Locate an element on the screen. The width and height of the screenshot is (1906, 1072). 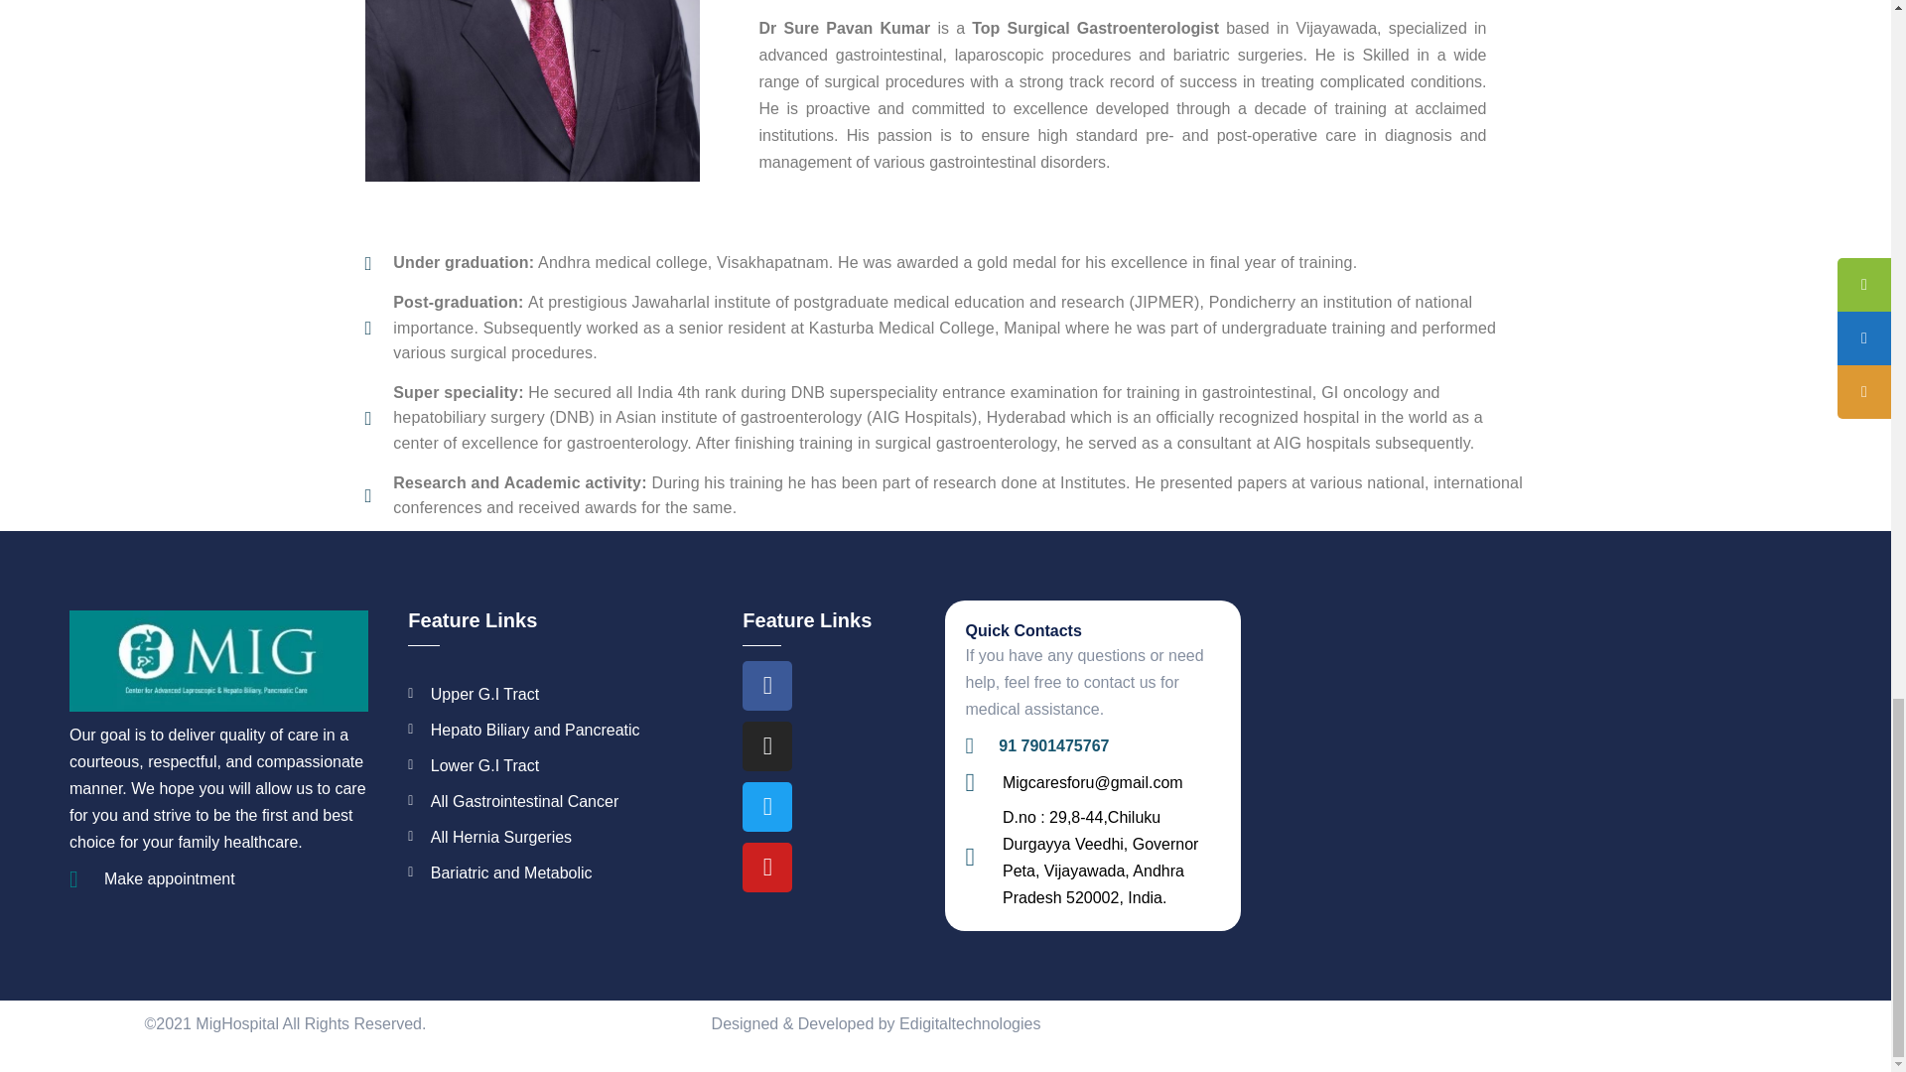
Top Surgical Gastroenterologist is located at coordinates (1096, 28).